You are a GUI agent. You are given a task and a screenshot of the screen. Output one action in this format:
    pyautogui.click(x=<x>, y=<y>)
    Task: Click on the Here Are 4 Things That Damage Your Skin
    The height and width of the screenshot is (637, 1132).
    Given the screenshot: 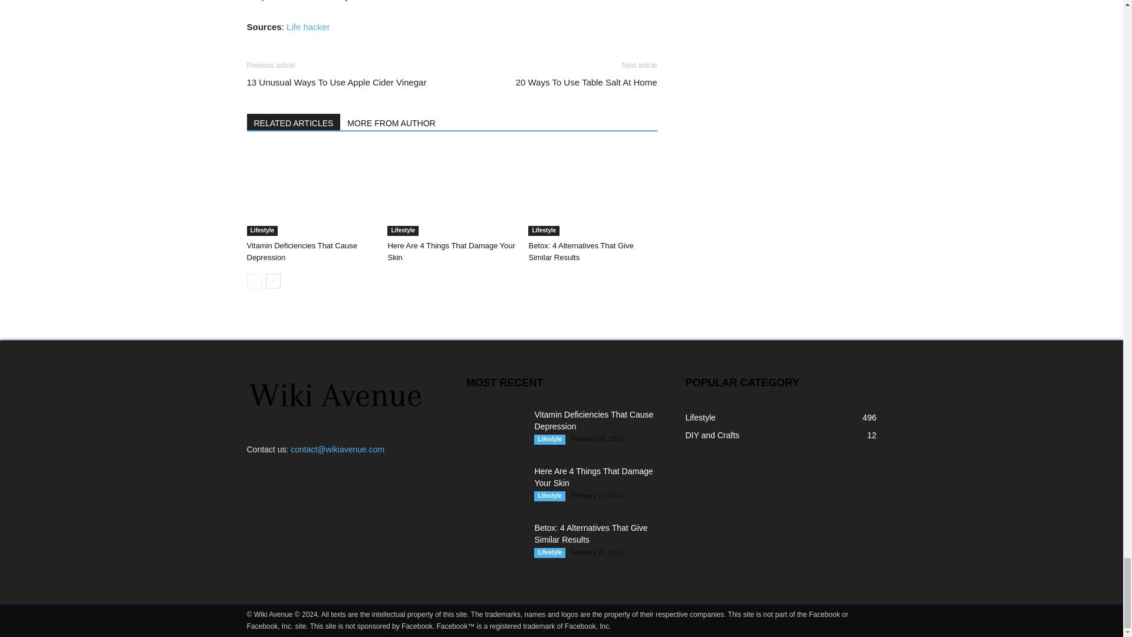 What is the action you would take?
    pyautogui.click(x=452, y=191)
    